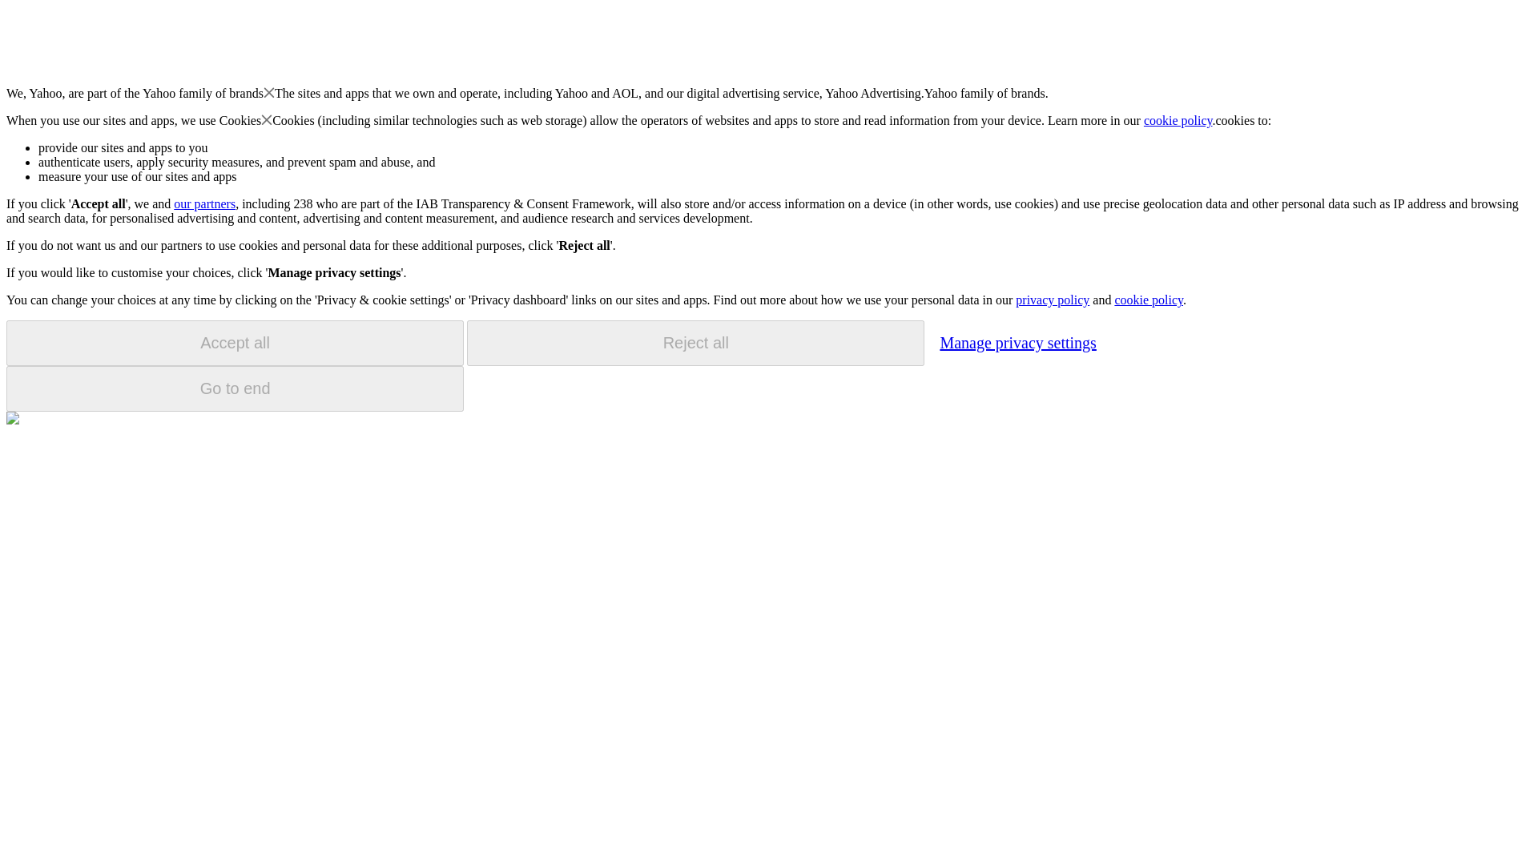 This screenshot has height=865, width=1538. I want to click on Manage privacy settings, so click(1017, 342).